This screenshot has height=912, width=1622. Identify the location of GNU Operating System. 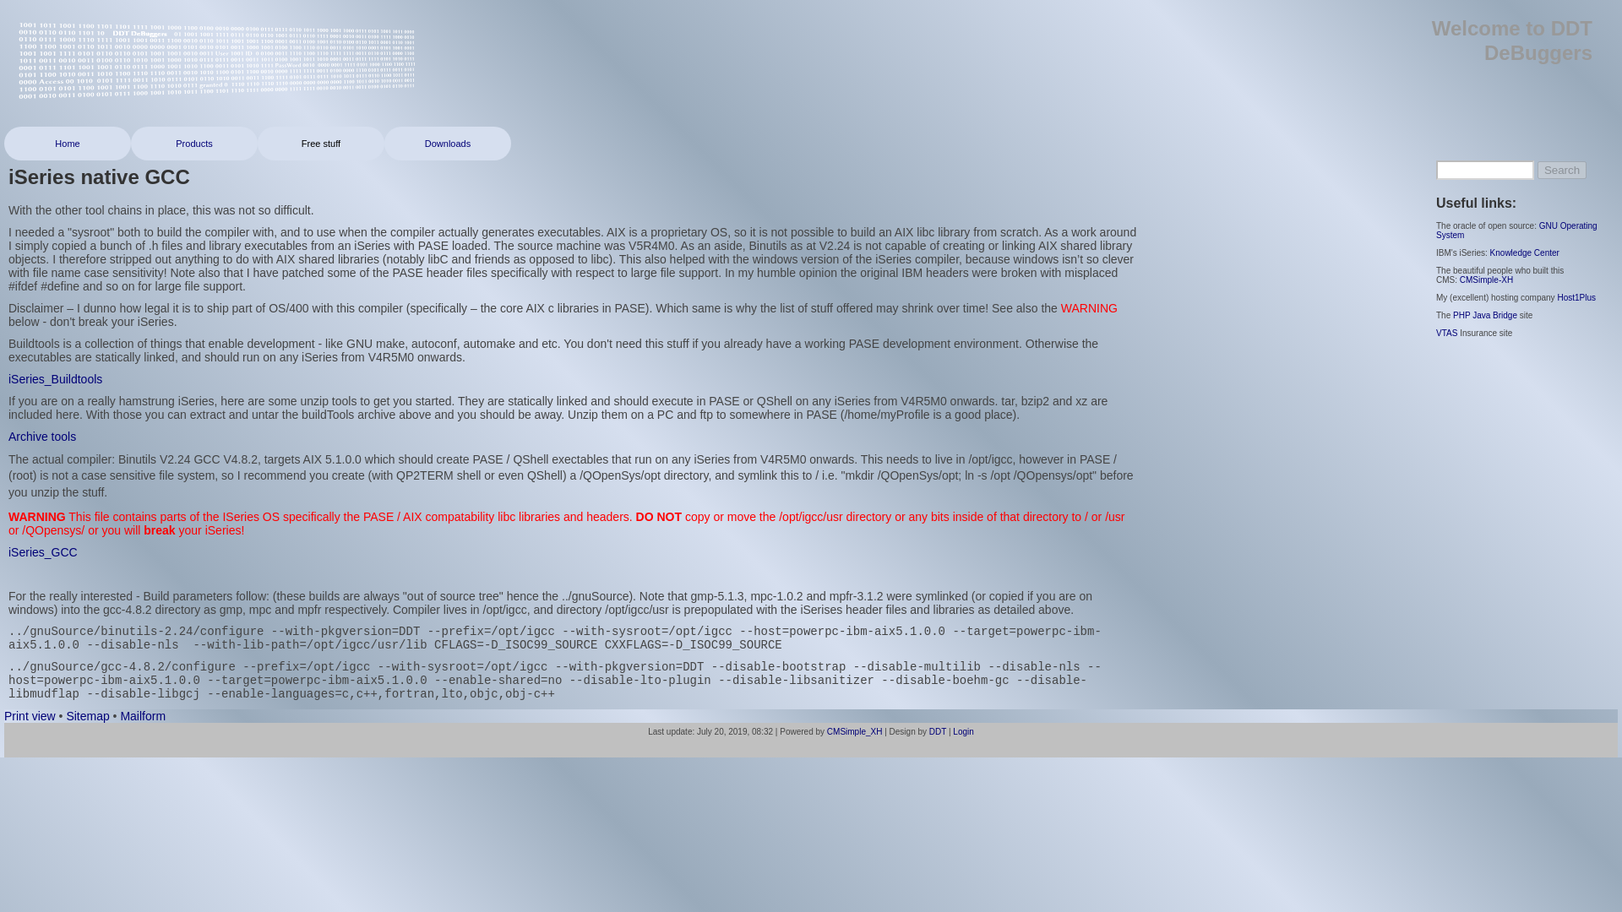
(1516, 231).